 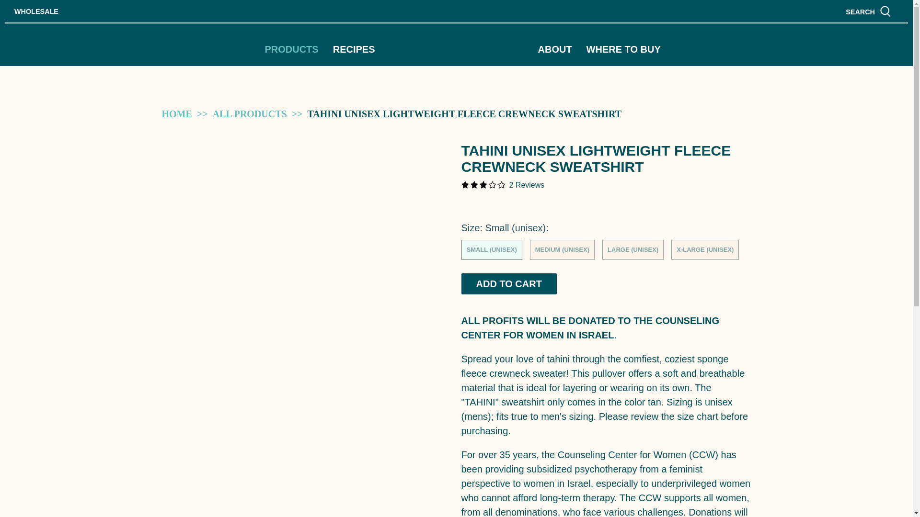 I want to click on PRODUCTS, so click(x=291, y=49).